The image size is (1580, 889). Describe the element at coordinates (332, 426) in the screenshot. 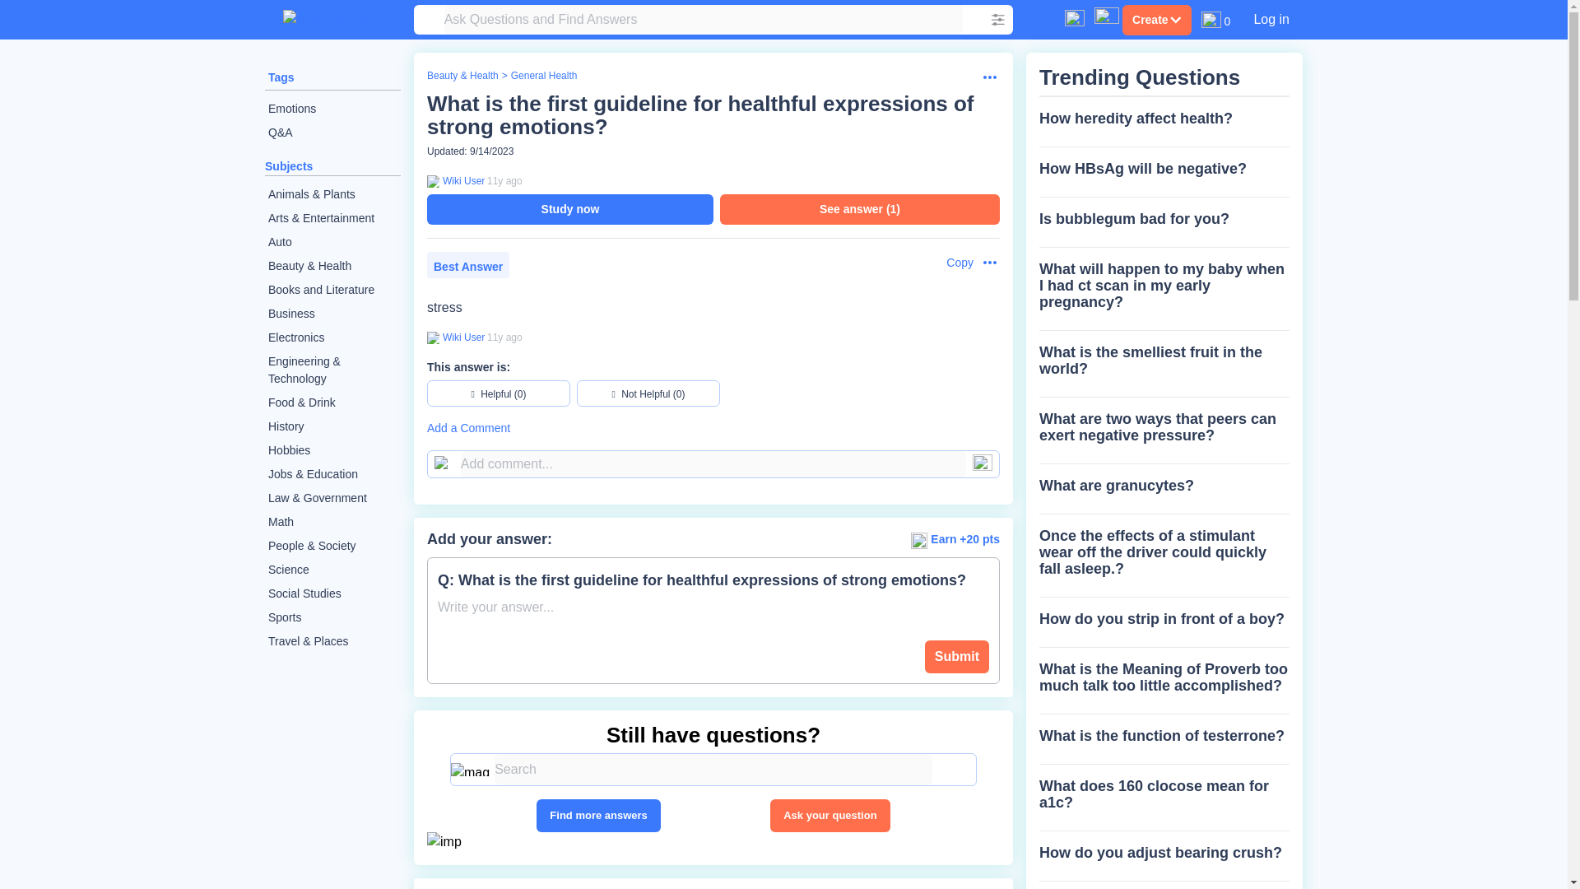

I see `History` at that location.